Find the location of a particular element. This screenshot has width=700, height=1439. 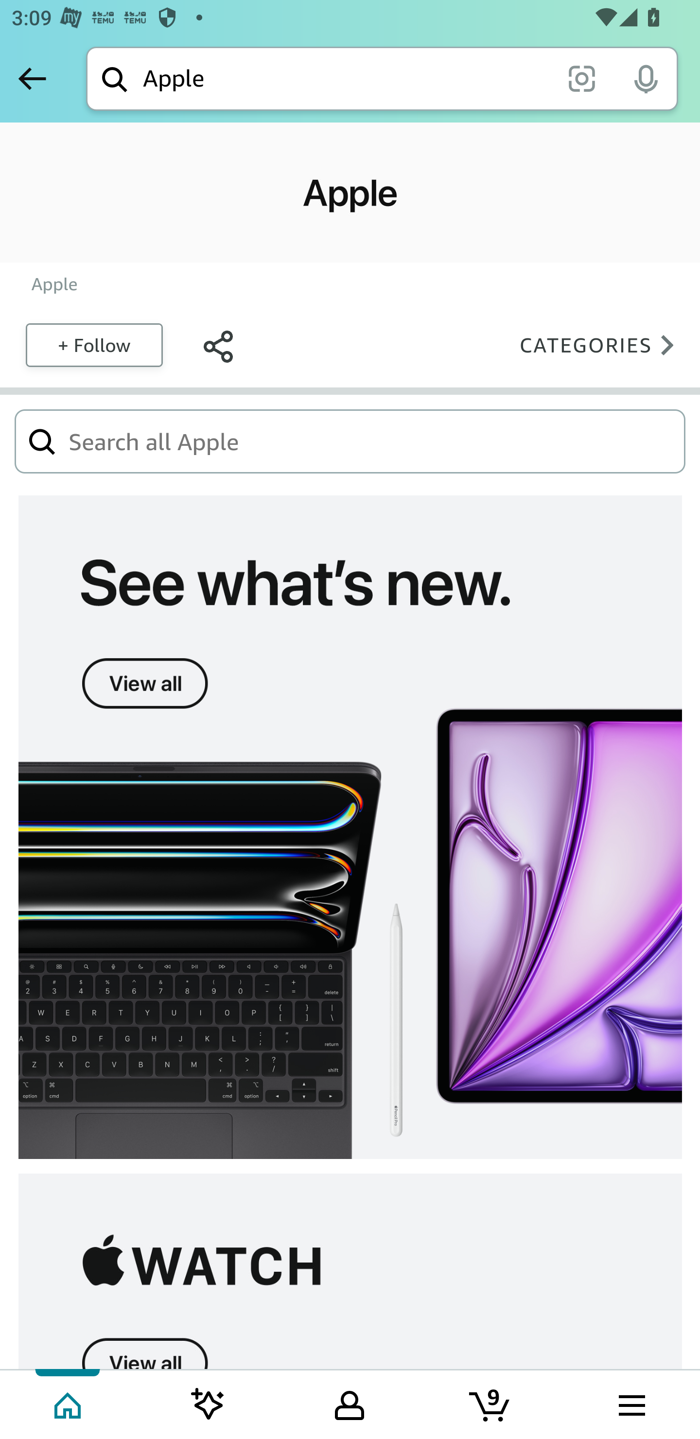

Cart 9 items Tab 4 of 5 9 is located at coordinates (490, 1404).